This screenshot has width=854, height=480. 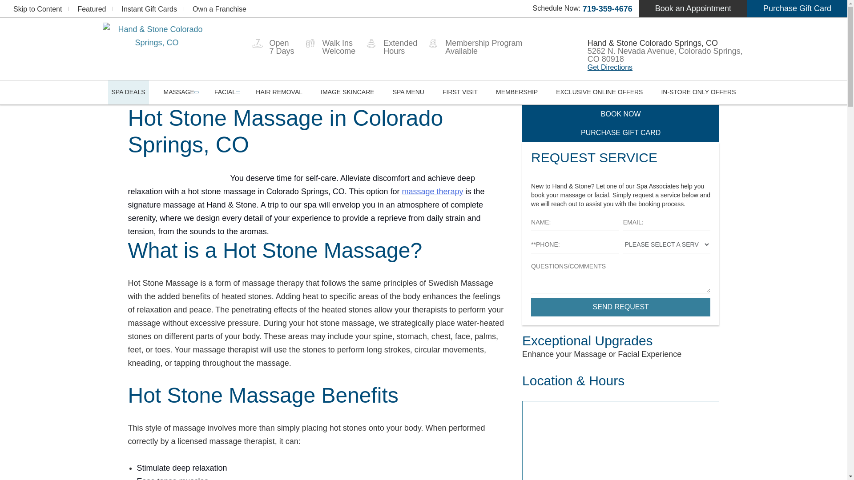 What do you see at coordinates (220, 9) in the screenshot?
I see `Own a Franchise` at bounding box center [220, 9].